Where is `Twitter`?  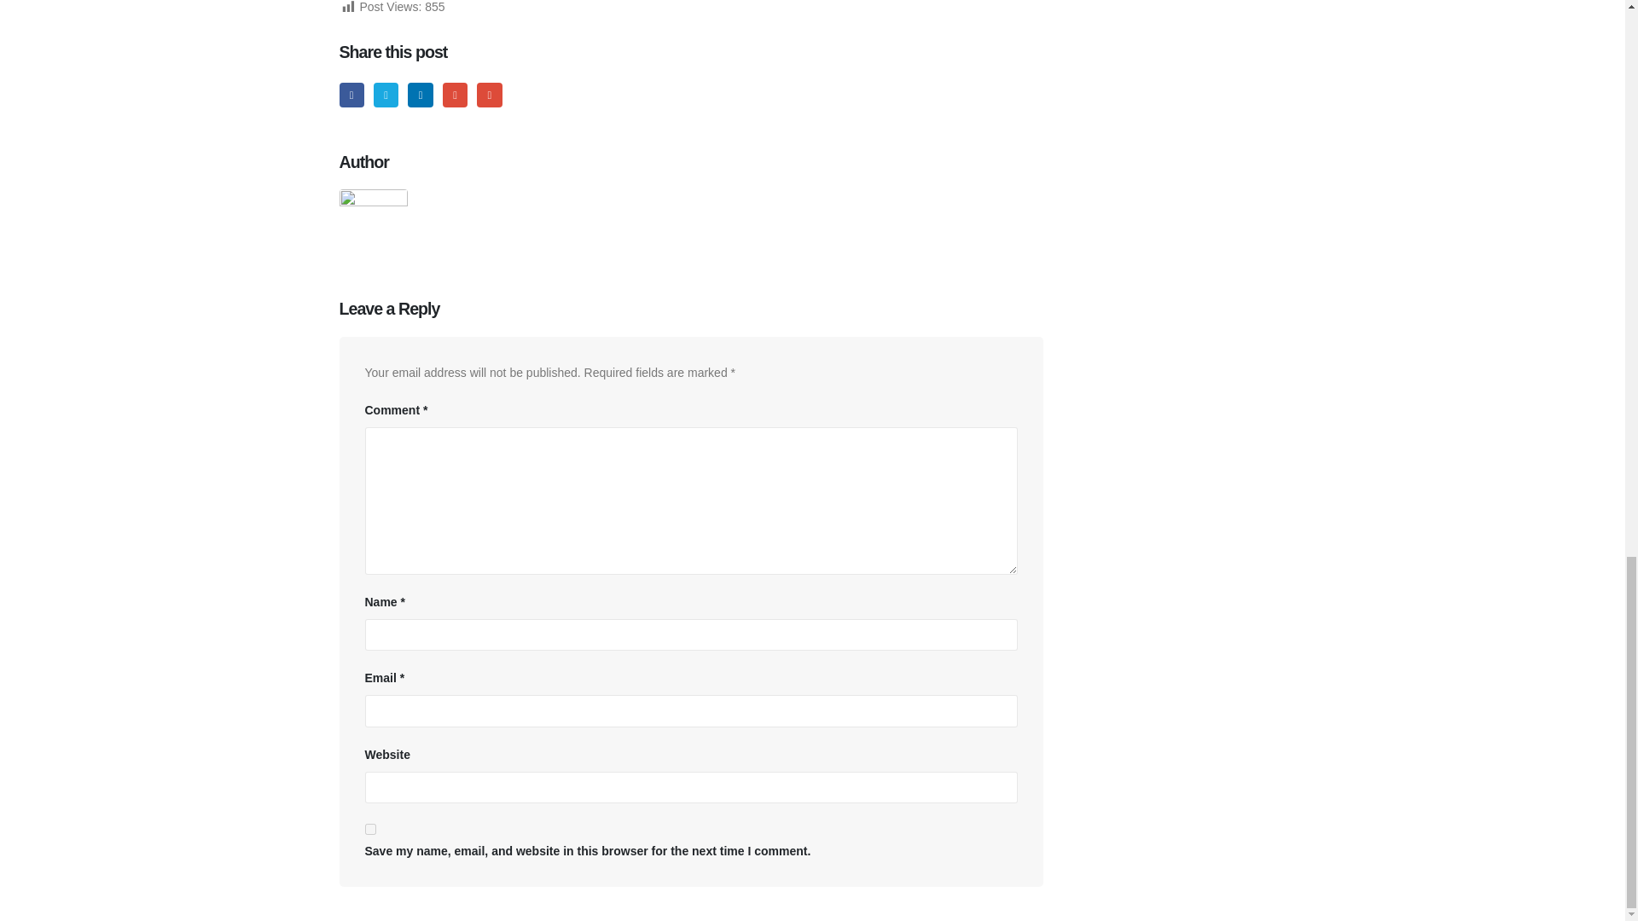
Twitter is located at coordinates (386, 96).